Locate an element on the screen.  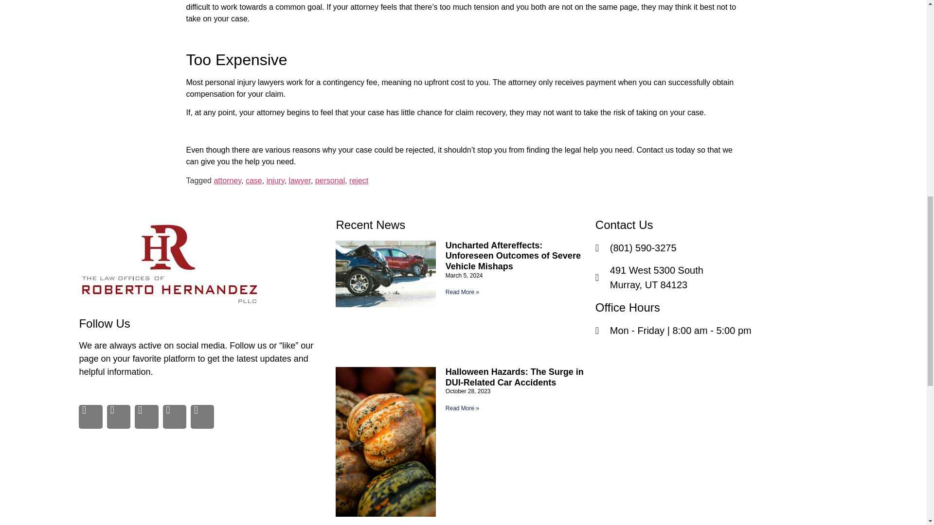
lawyer is located at coordinates (300, 180).